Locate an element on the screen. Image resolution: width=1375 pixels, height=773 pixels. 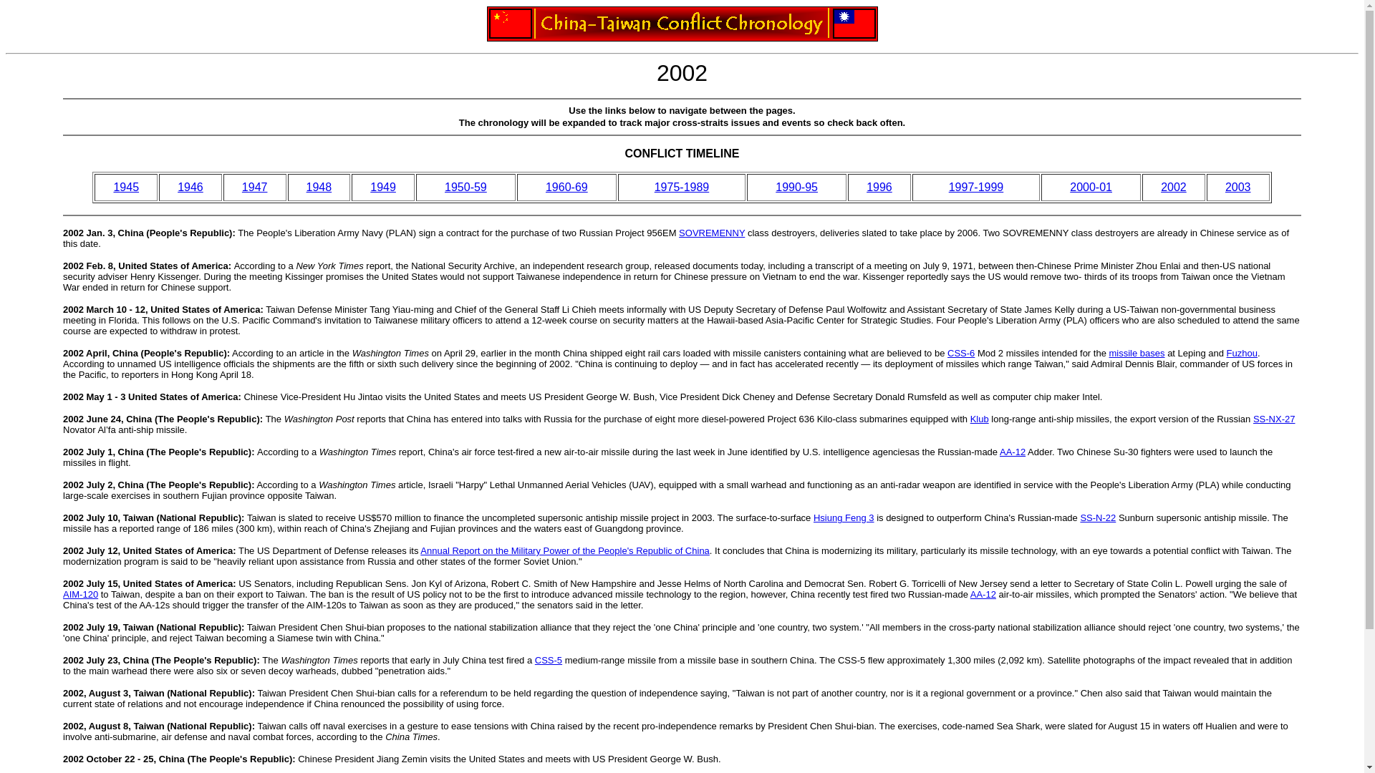
SOVREMENNY is located at coordinates (712, 232).